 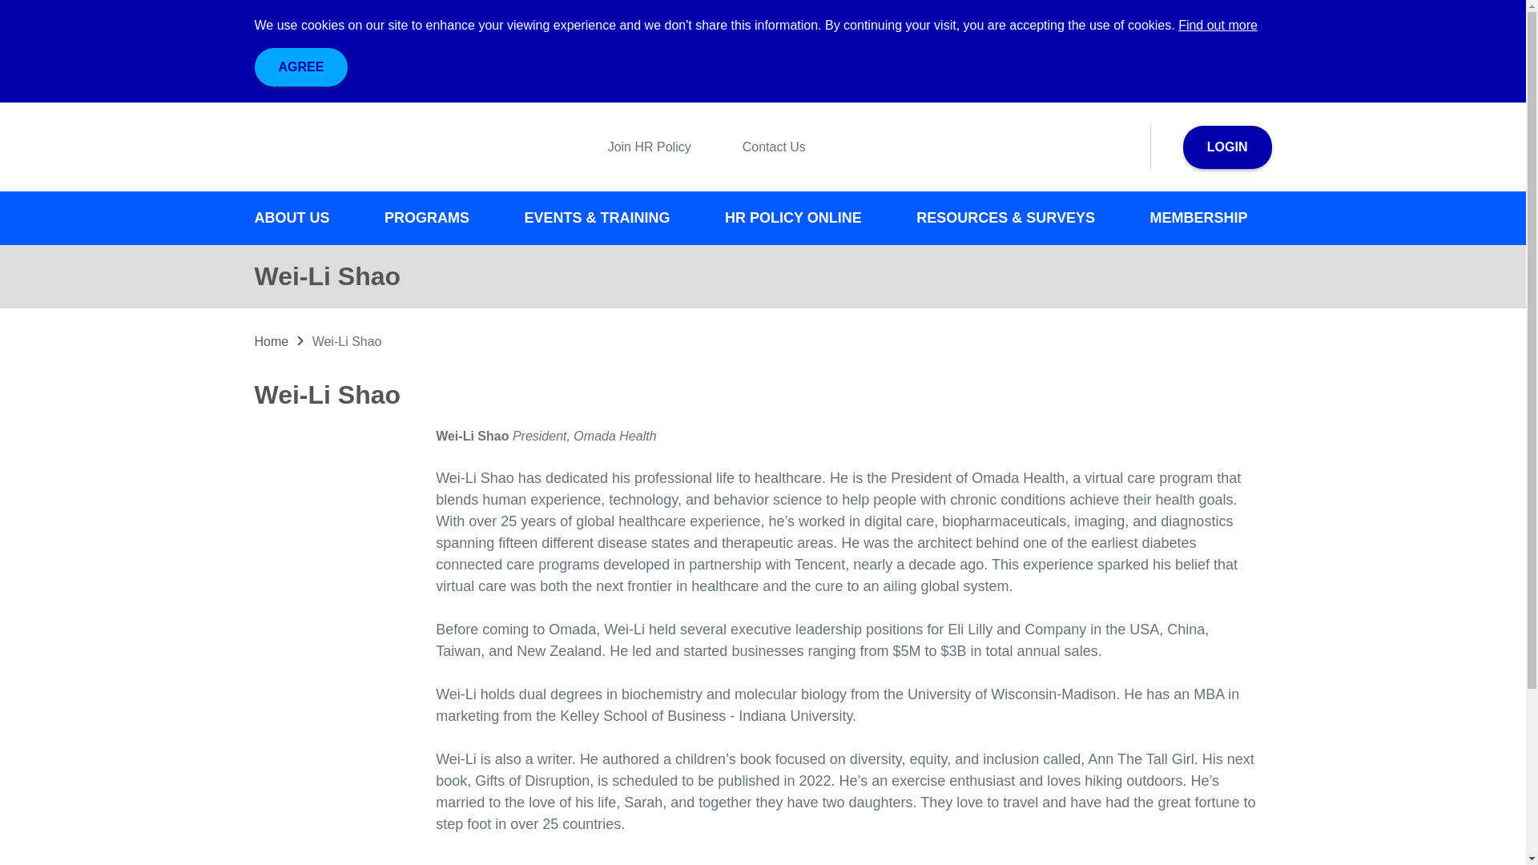 What do you see at coordinates (760, 147) in the screenshot?
I see `Contact Us` at bounding box center [760, 147].